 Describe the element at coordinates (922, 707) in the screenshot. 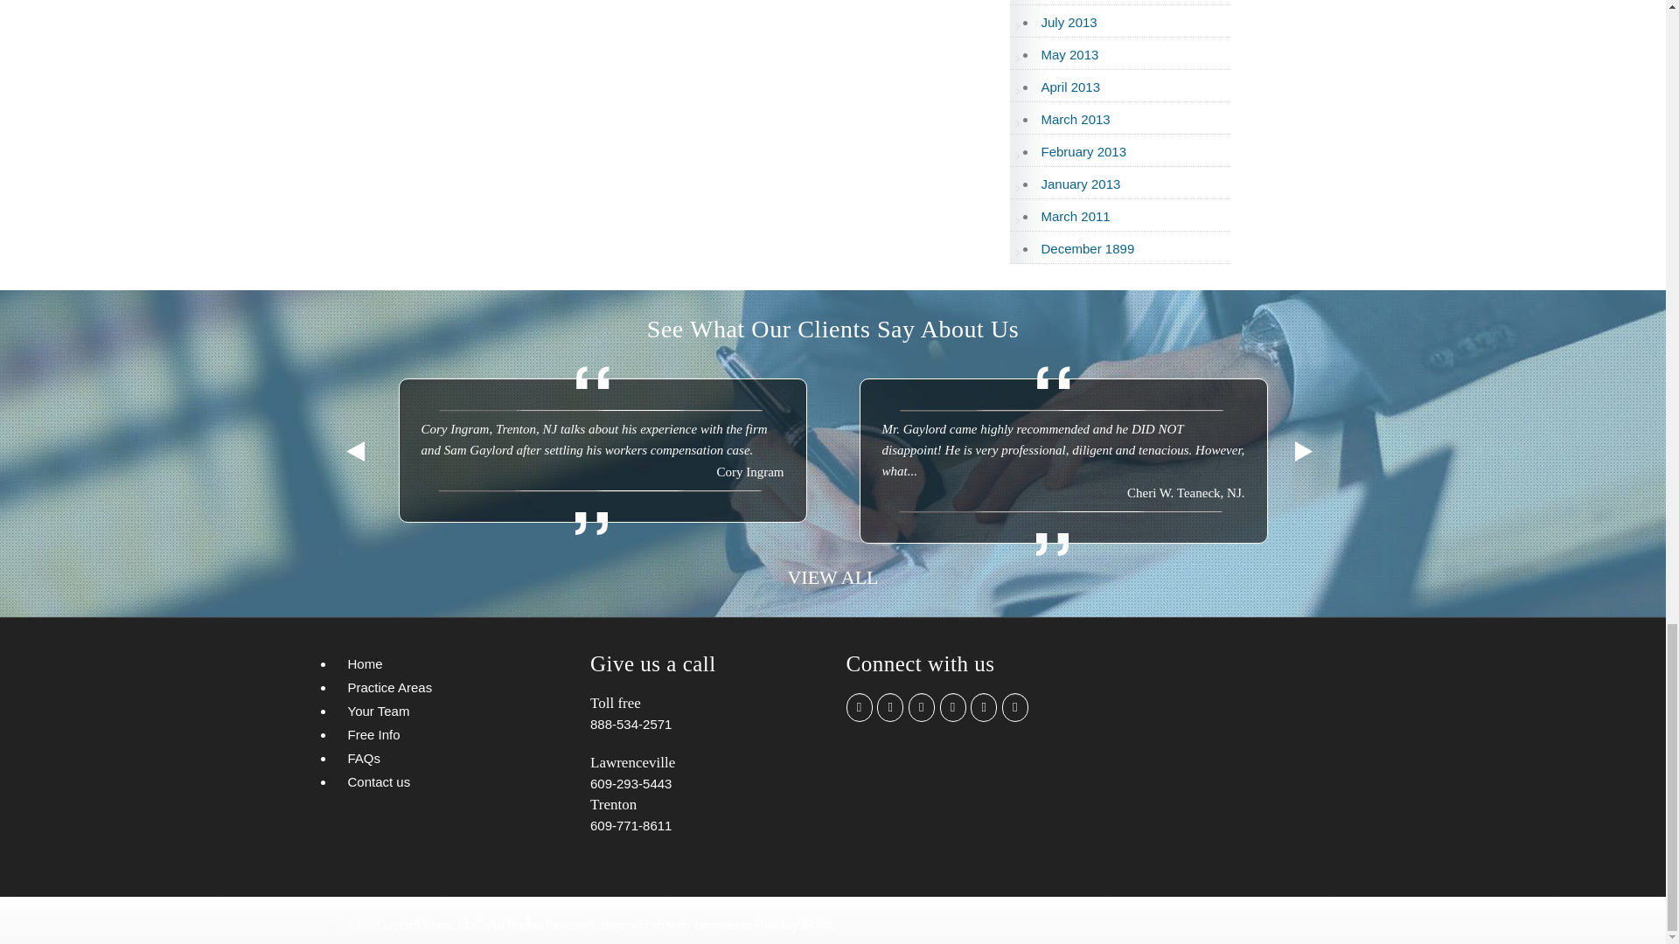

I see `Gaylord Popp on Linkedin` at that location.